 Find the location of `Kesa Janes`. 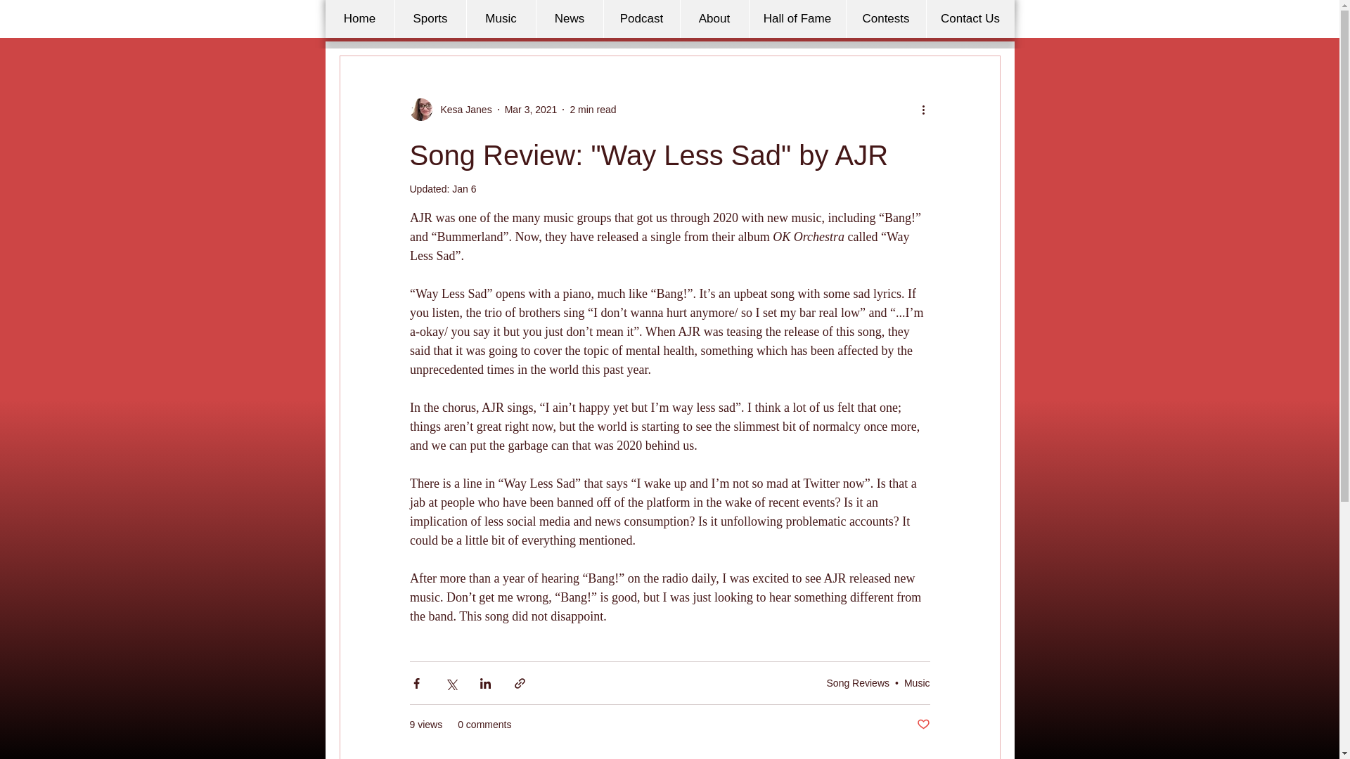

Kesa Janes is located at coordinates (461, 110).